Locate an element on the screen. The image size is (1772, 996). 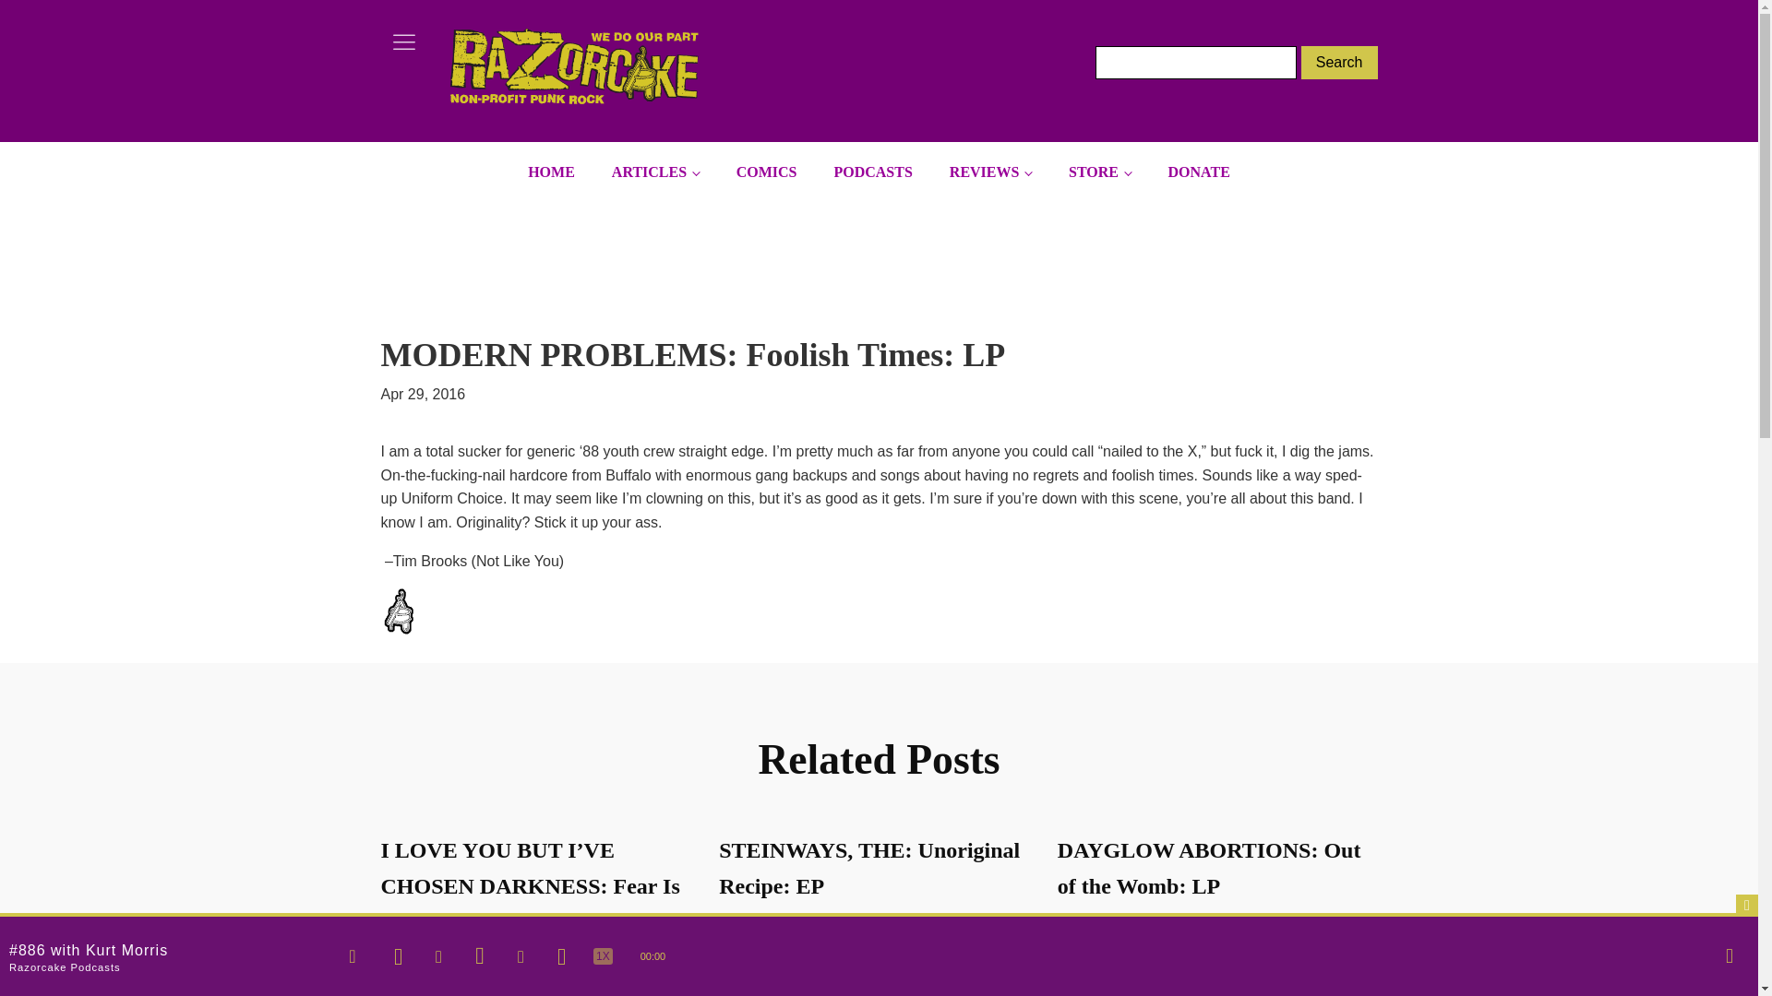
COMICS is located at coordinates (766, 172).